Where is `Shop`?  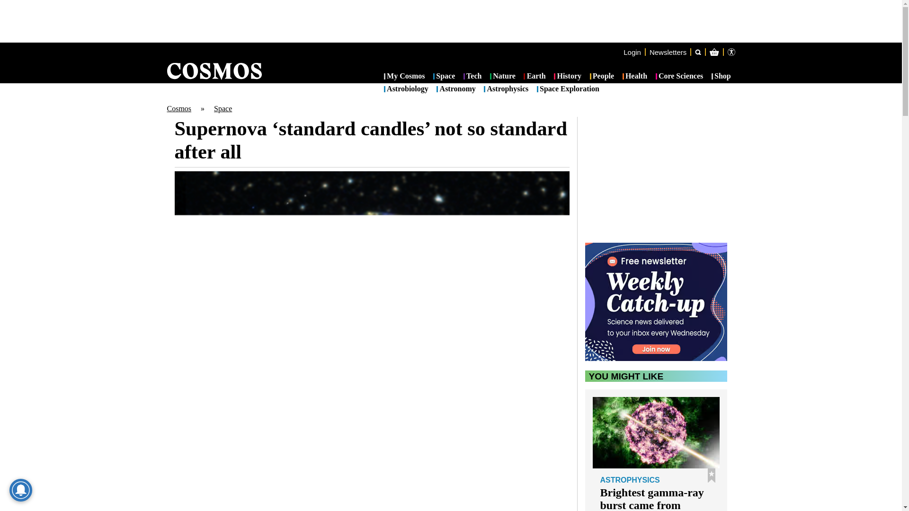 Shop is located at coordinates (721, 77).